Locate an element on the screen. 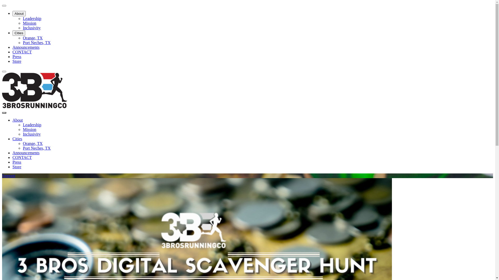 The width and height of the screenshot is (499, 280). Cities is located at coordinates (17, 139).